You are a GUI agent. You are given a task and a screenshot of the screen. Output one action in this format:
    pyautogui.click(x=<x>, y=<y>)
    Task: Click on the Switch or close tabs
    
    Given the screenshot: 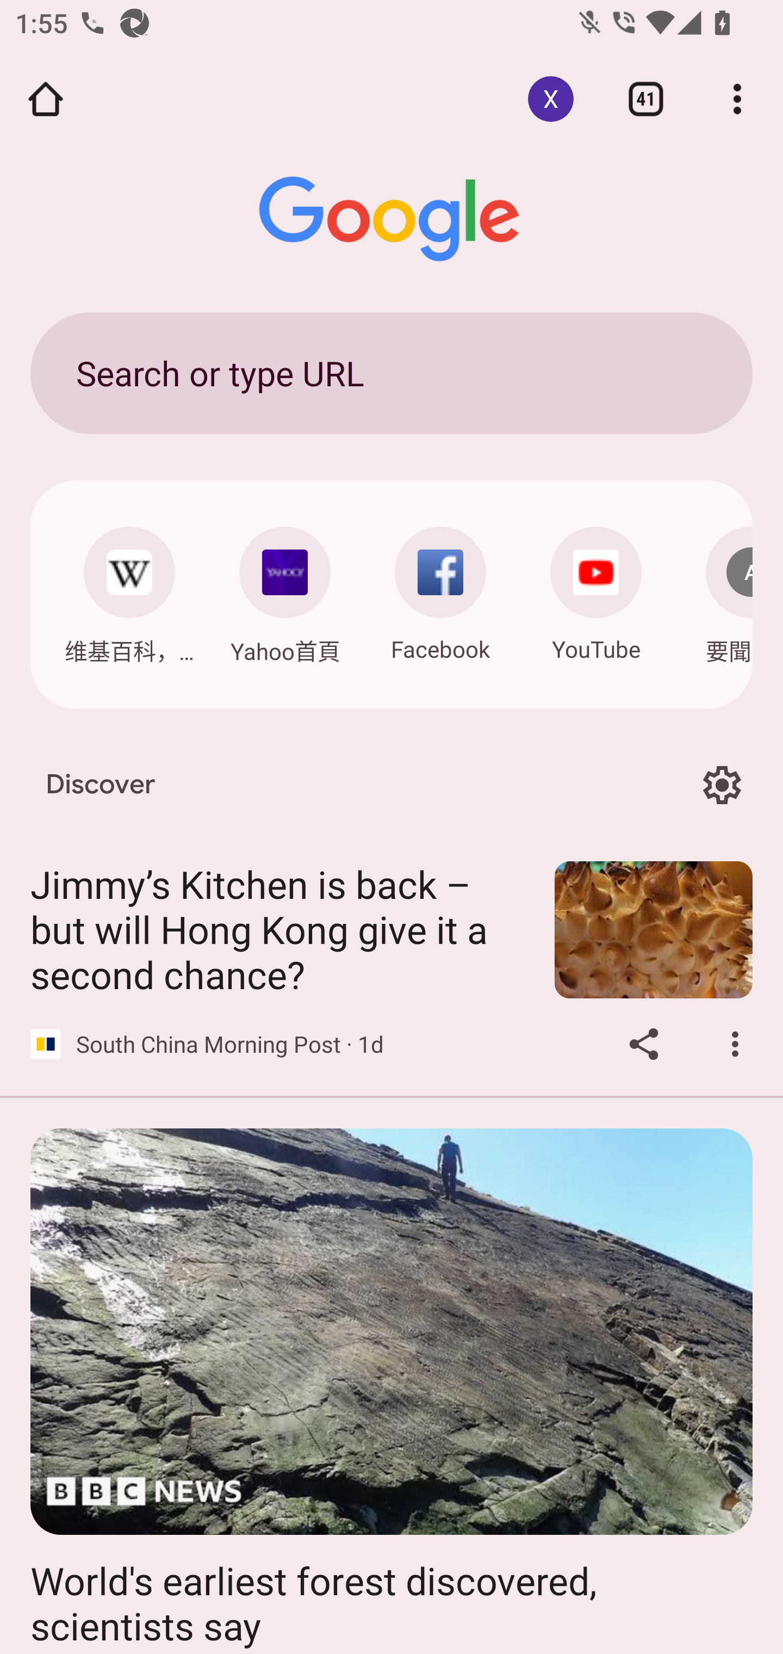 What is the action you would take?
    pyautogui.click(x=646, y=99)
    